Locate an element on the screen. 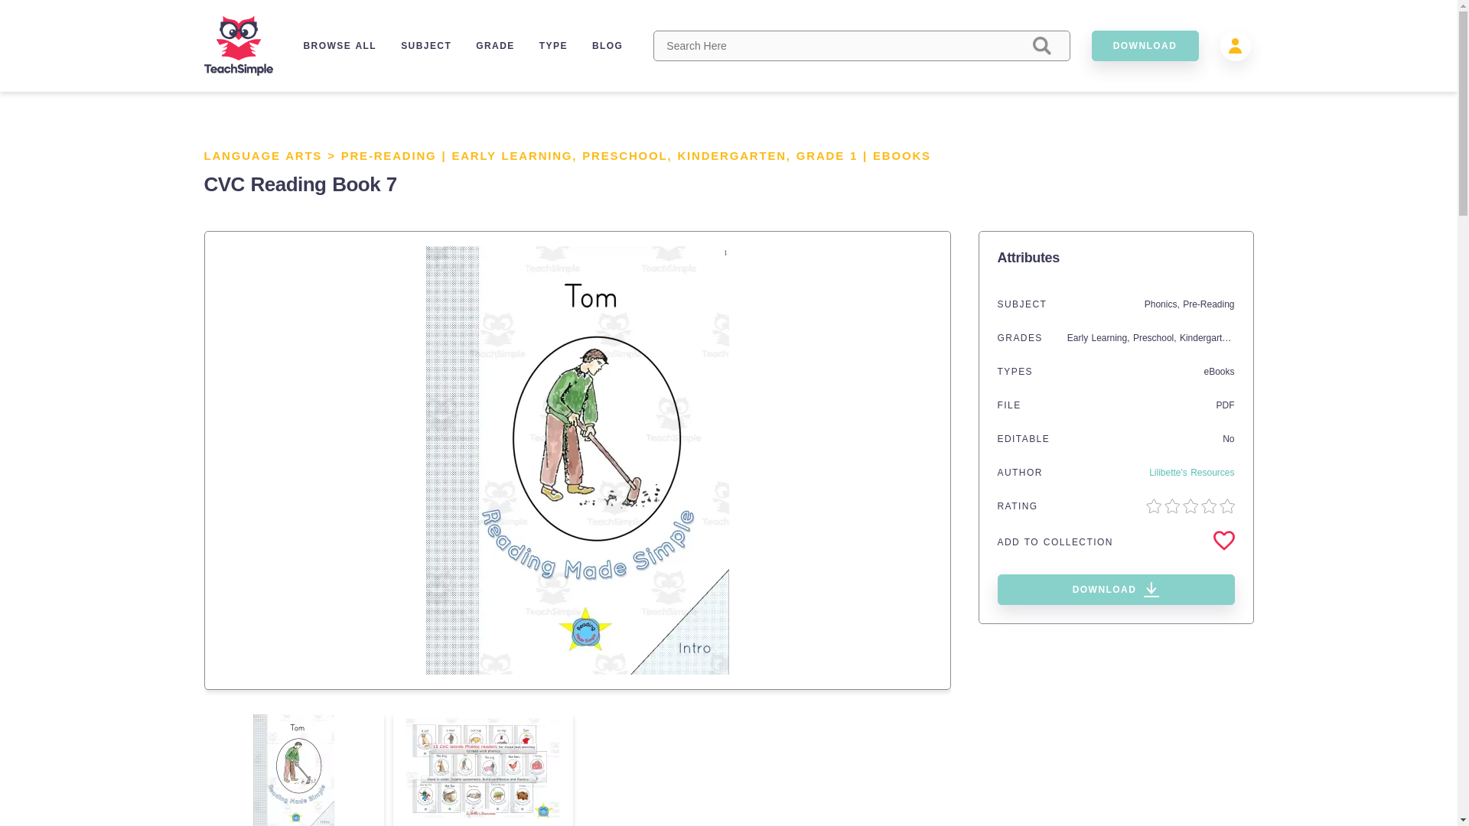 Image resolution: width=1469 pixels, height=826 pixels. 1 is located at coordinates (854, 155).